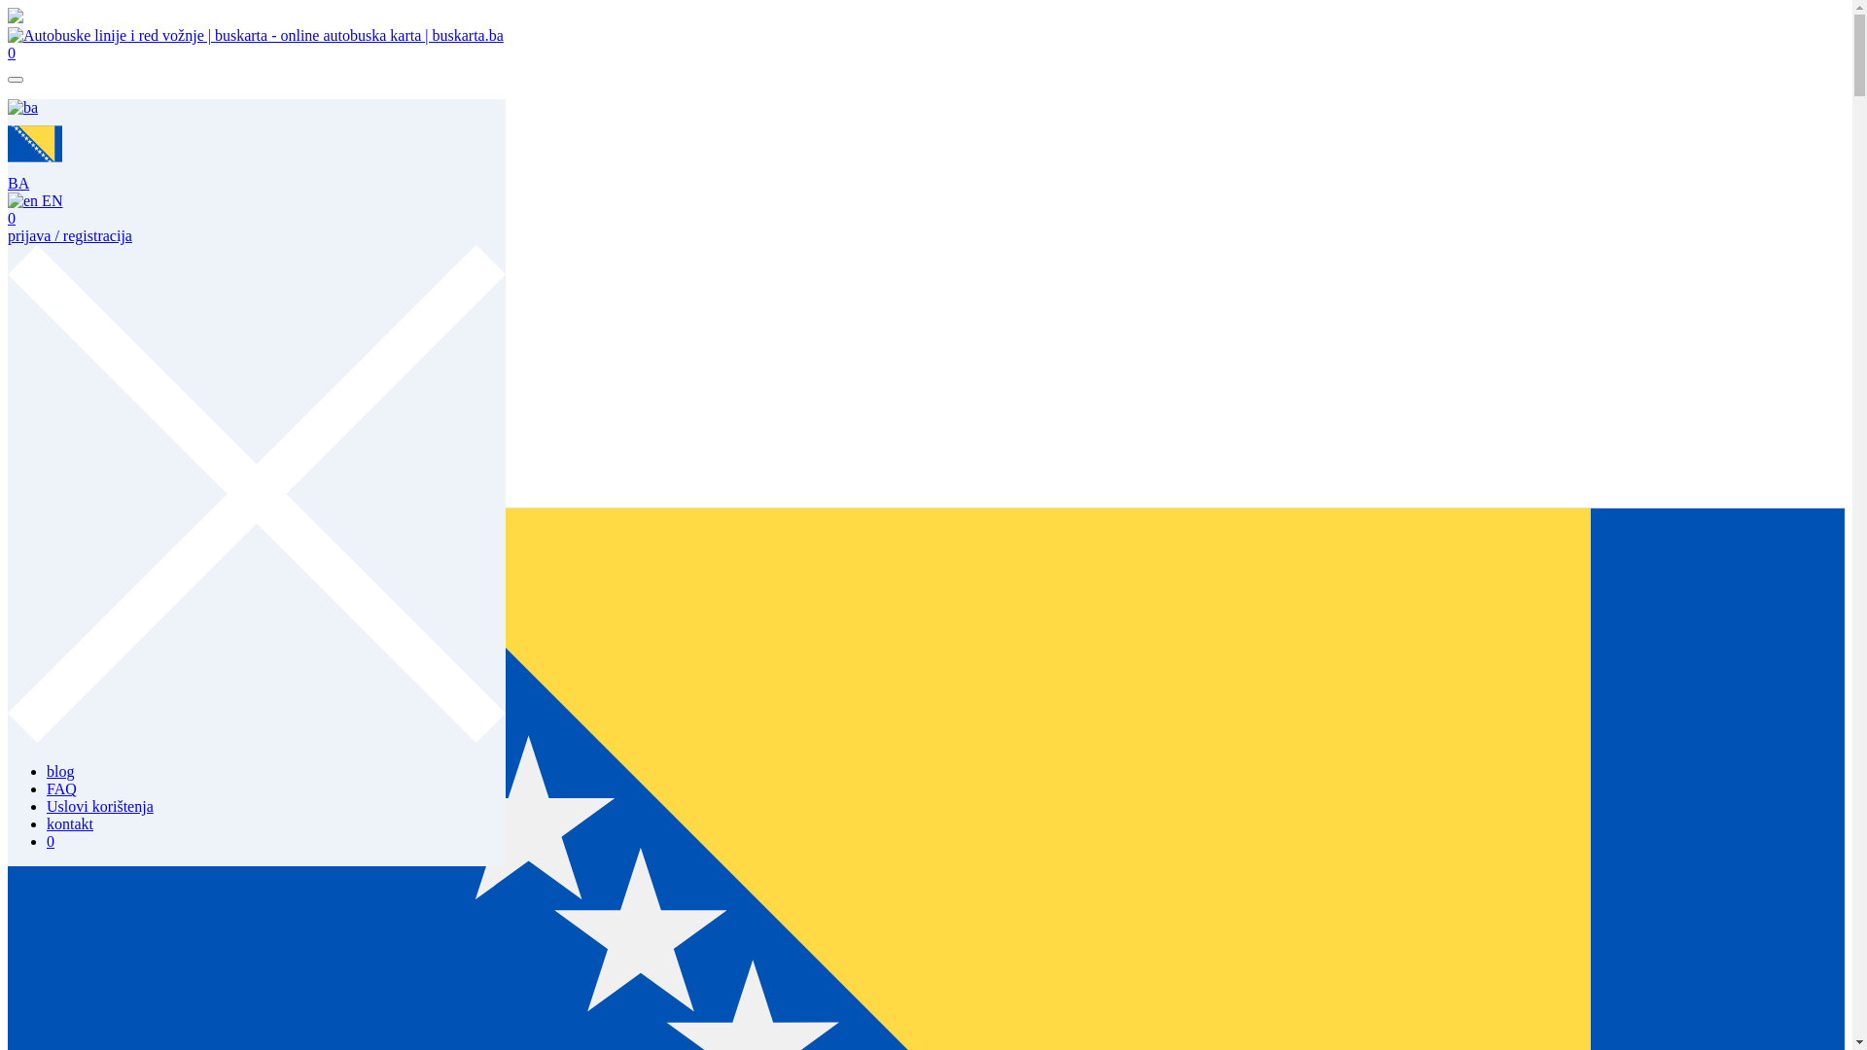 The image size is (1867, 1050). Describe the element at coordinates (70, 824) in the screenshot. I see `kontakt` at that location.